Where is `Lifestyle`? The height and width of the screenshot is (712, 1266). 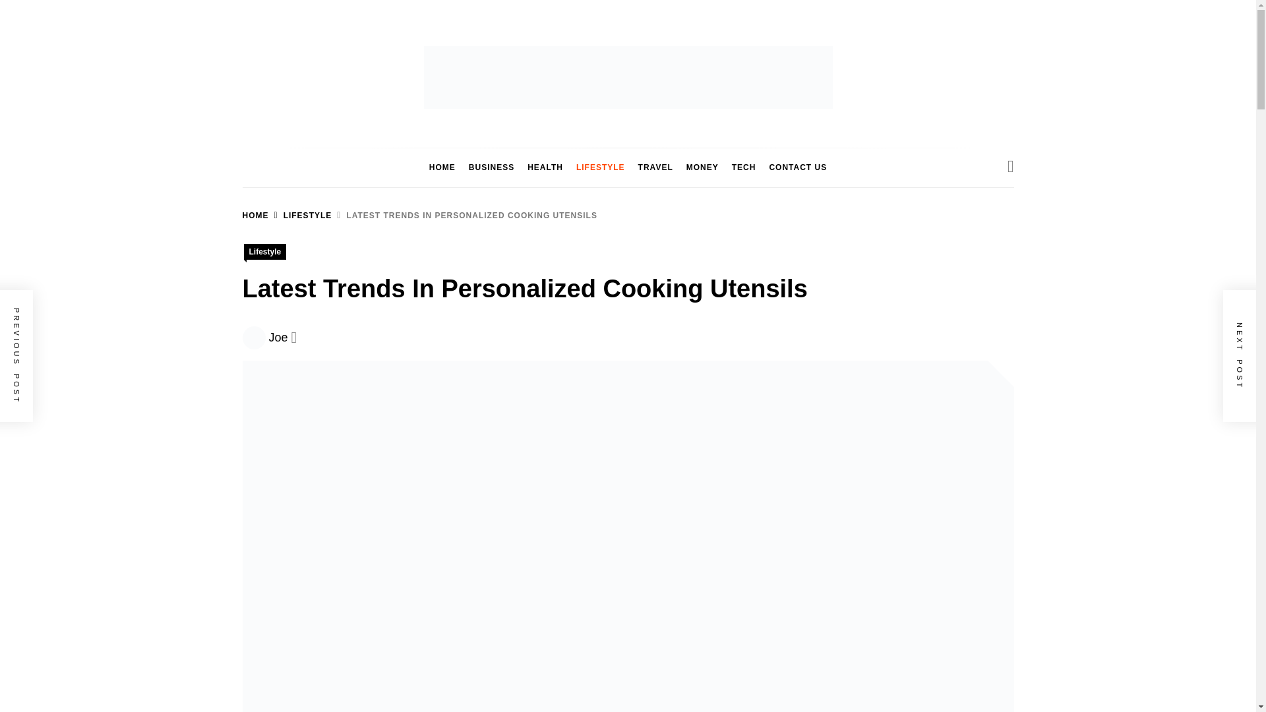
Lifestyle is located at coordinates (265, 252).